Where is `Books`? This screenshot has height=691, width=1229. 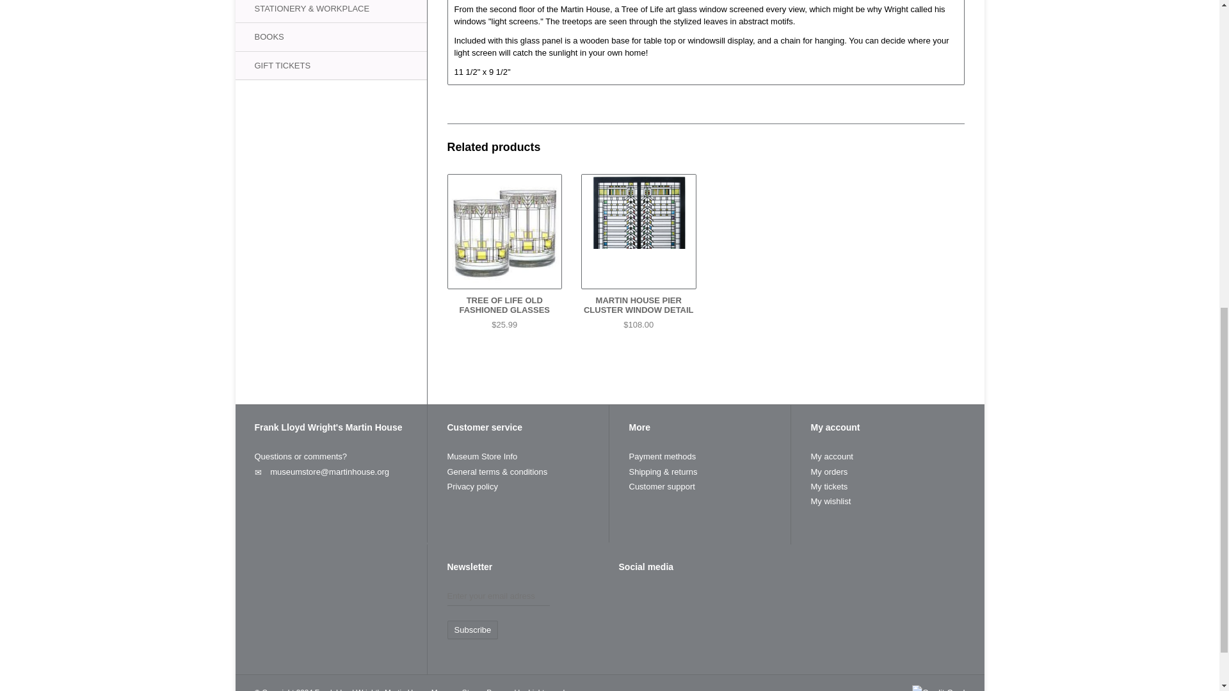
Books is located at coordinates (331, 36).